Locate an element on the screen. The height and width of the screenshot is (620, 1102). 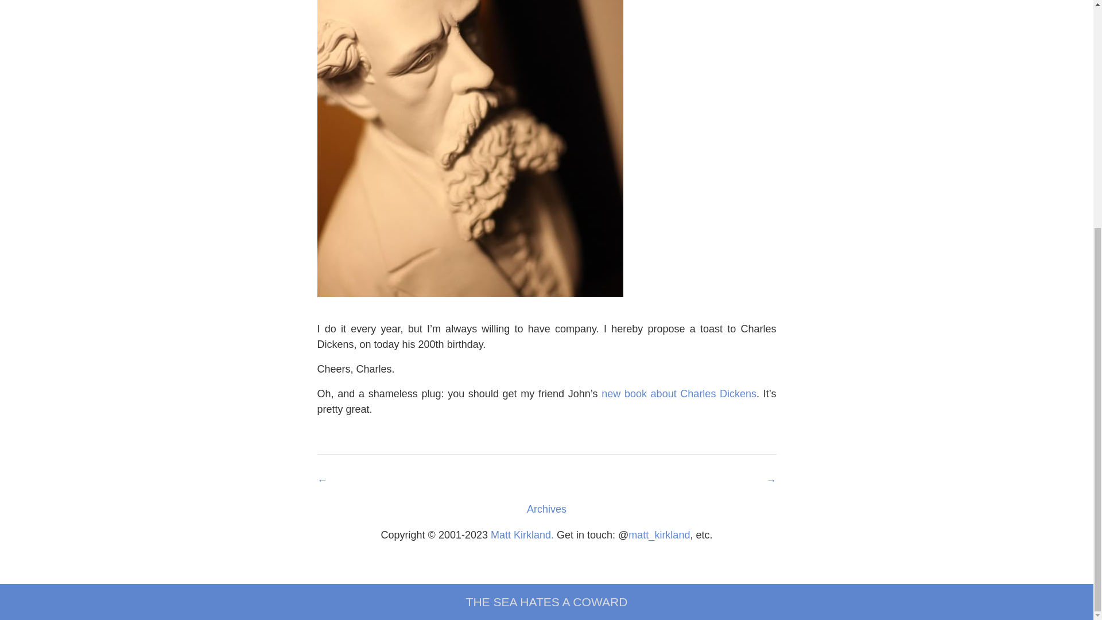
Archives is located at coordinates (546, 509).